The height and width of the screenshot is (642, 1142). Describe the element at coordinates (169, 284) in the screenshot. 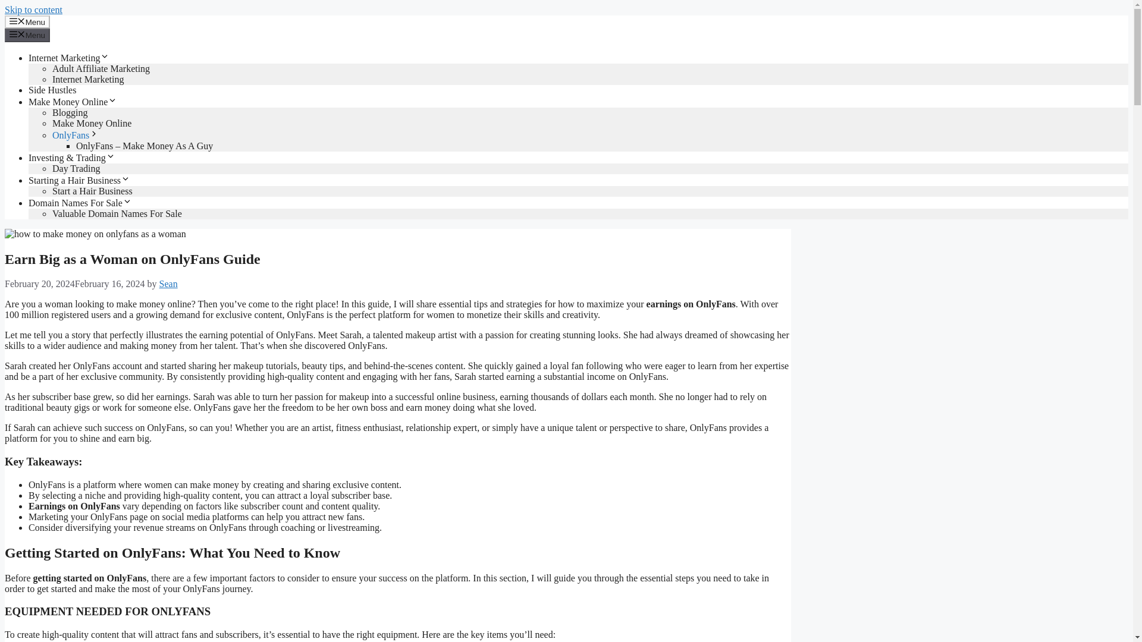

I see `View all posts by Sean` at that location.